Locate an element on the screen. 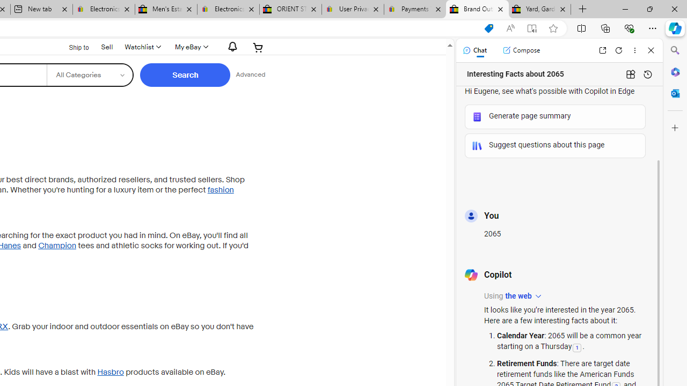 The image size is (687, 386). fashion is located at coordinates (221, 190).